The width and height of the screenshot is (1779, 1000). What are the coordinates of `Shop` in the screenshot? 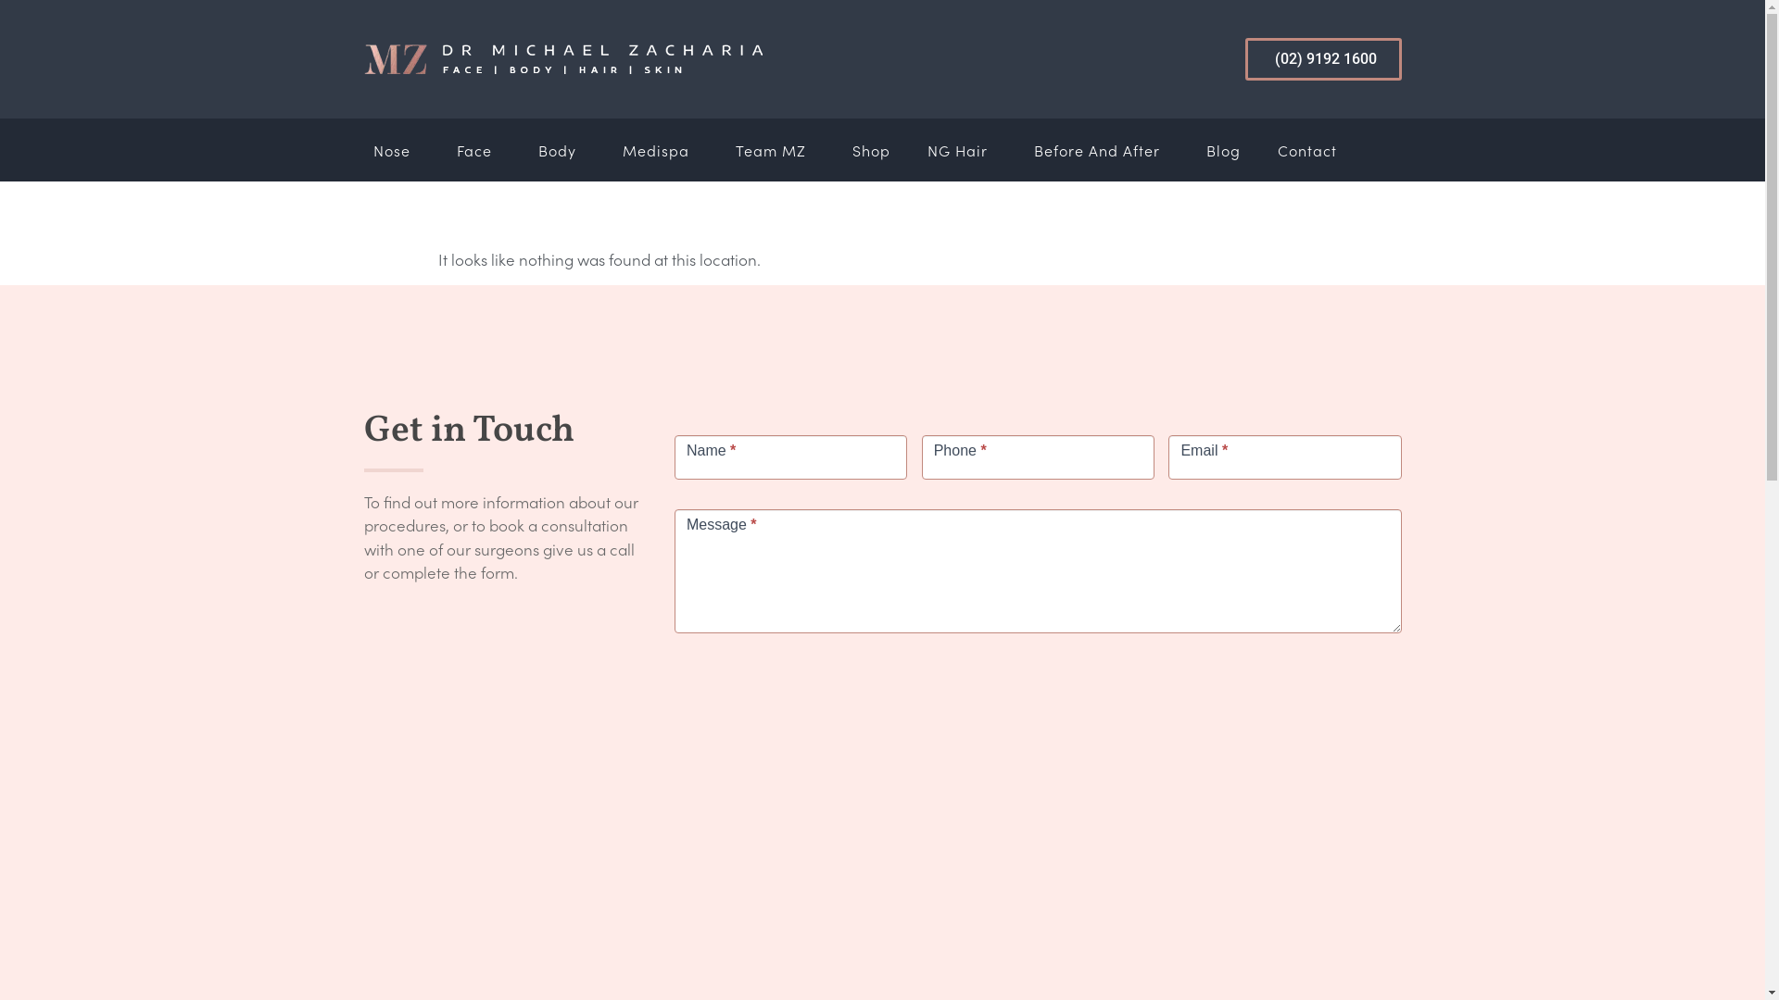 It's located at (871, 150).